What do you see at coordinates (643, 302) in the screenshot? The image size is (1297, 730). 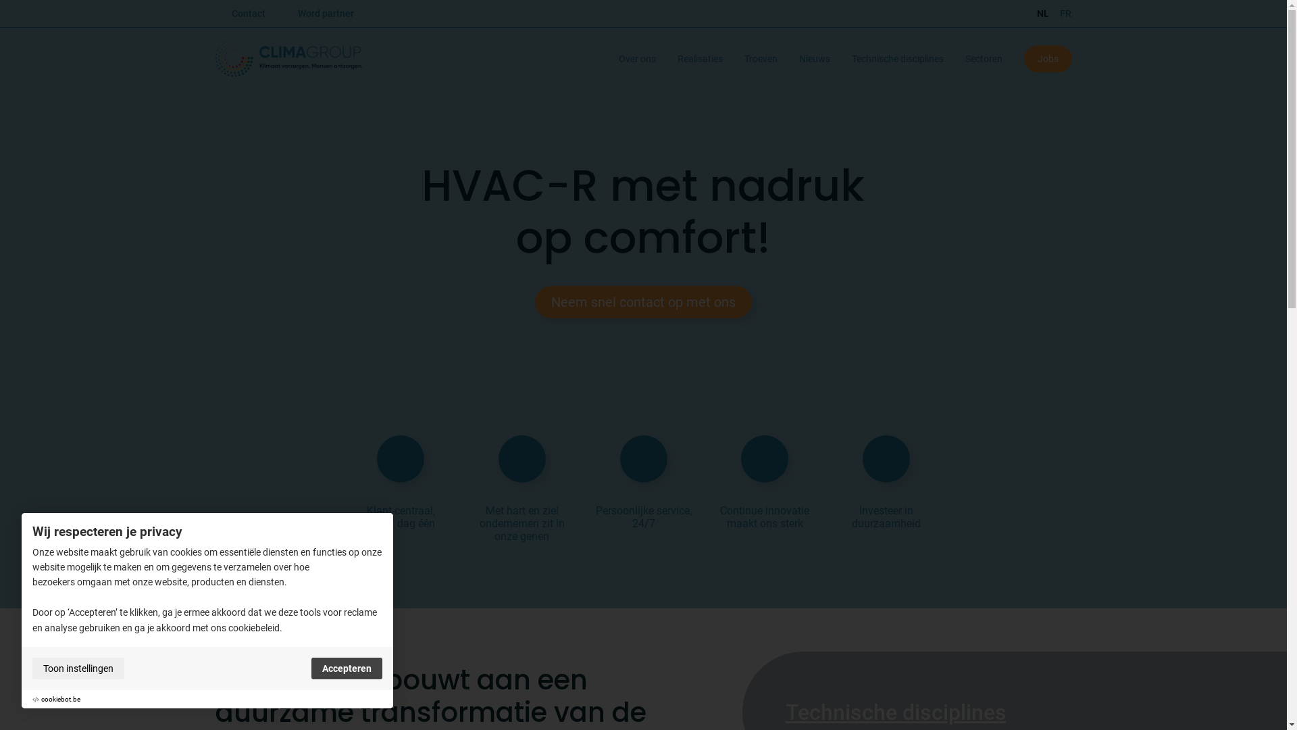 I see `Neem snel contact op met ons` at bounding box center [643, 302].